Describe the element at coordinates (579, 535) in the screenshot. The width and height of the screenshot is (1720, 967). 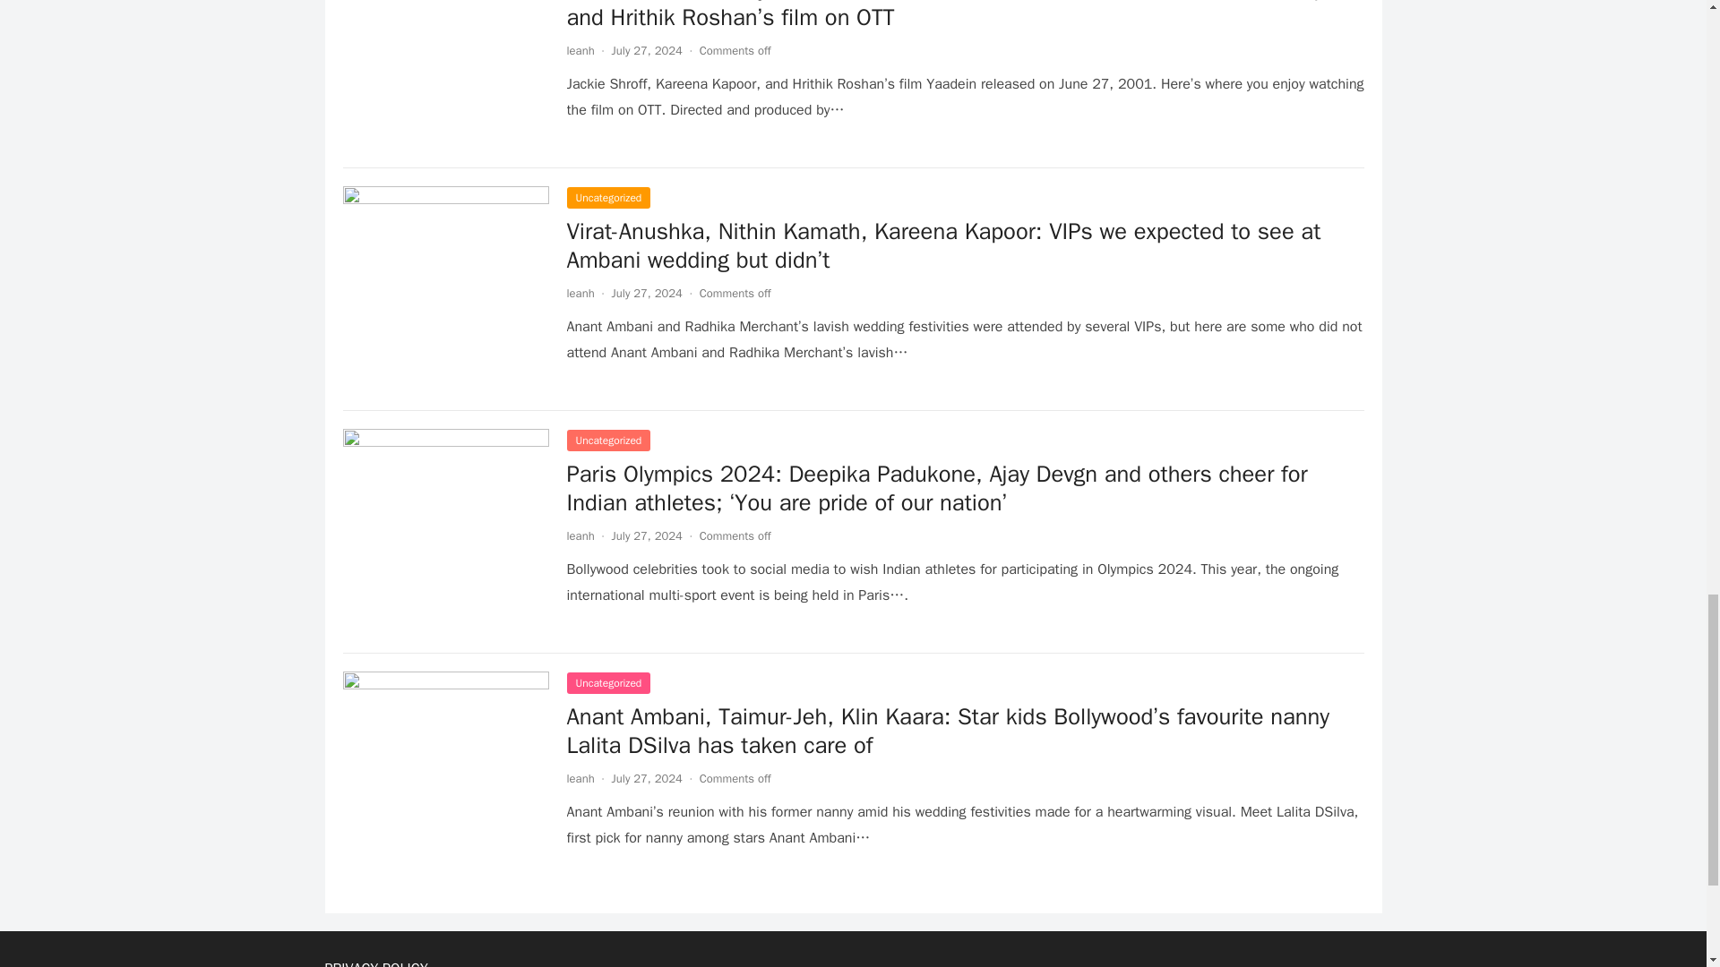
I see `Posts by leanh` at that location.